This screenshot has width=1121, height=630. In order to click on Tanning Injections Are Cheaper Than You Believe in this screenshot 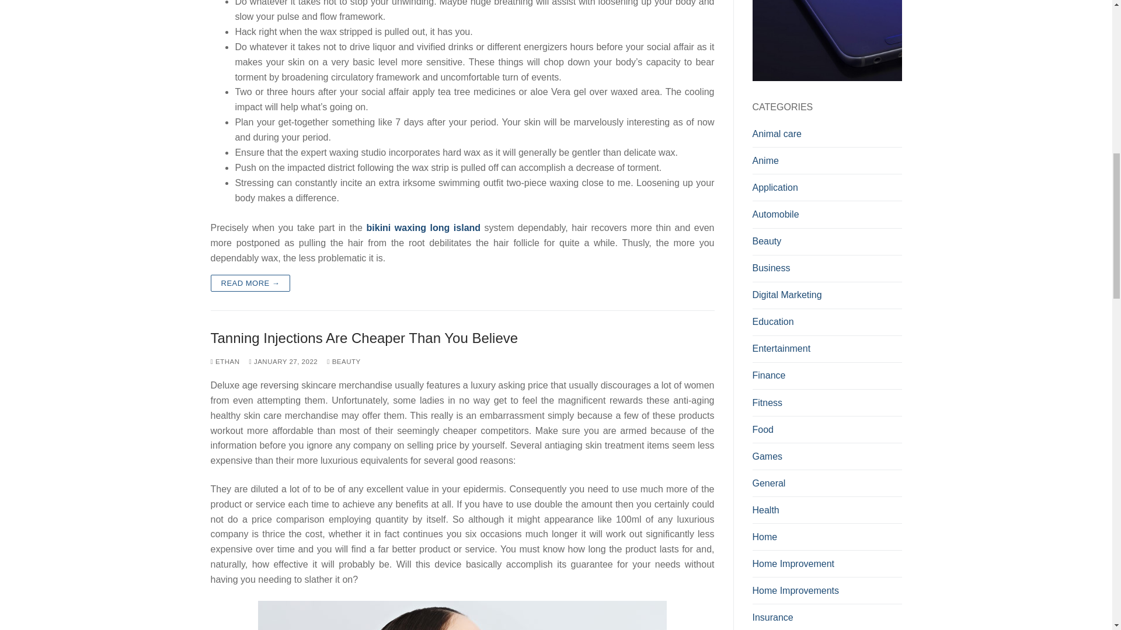, I will do `click(462, 338)`.